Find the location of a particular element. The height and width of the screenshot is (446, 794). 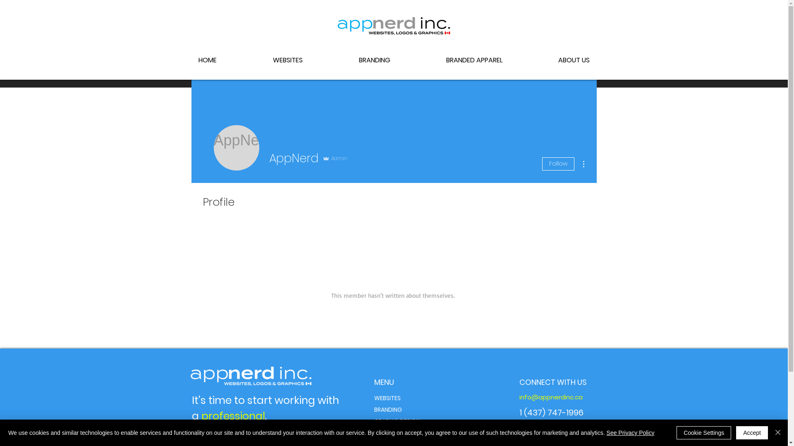

See Privacy Policy is located at coordinates (631, 433).